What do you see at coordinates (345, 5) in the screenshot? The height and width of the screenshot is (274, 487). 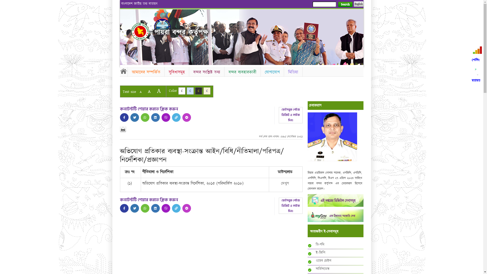 I see `Search` at bounding box center [345, 5].